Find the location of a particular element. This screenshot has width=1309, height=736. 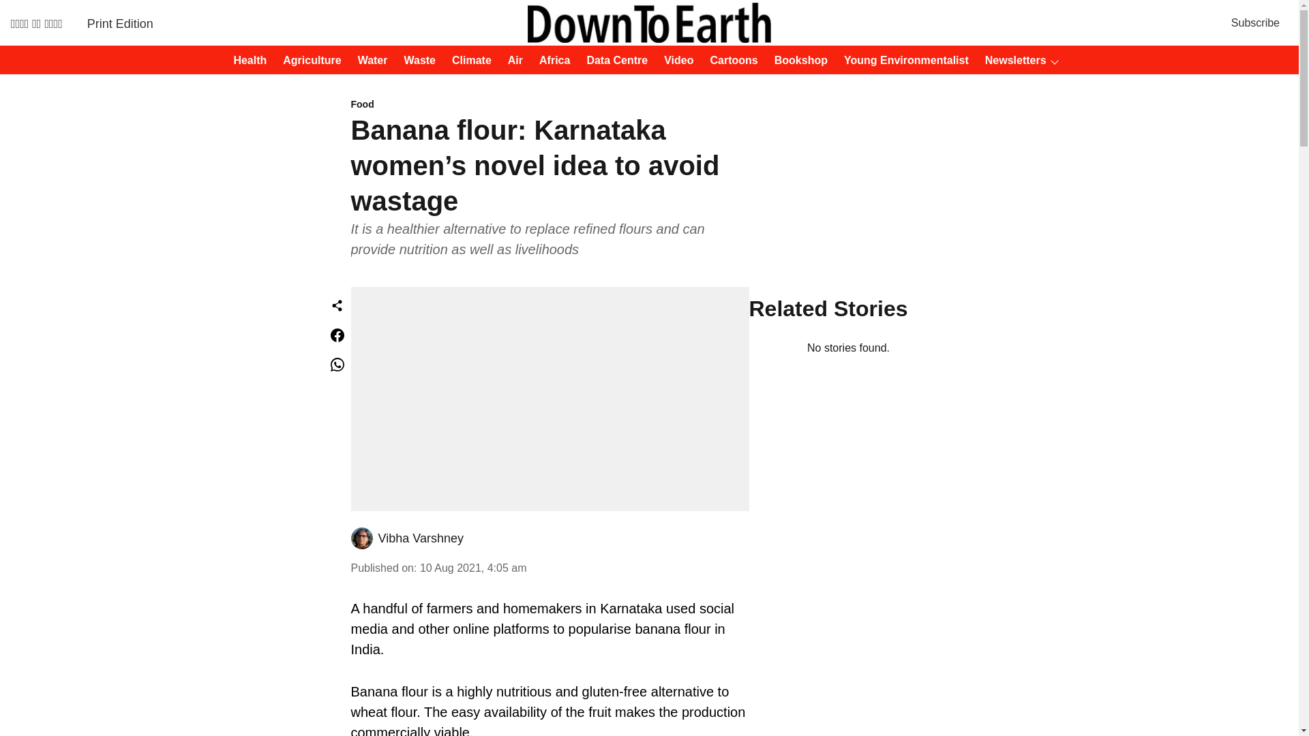

Video is located at coordinates (674, 61).